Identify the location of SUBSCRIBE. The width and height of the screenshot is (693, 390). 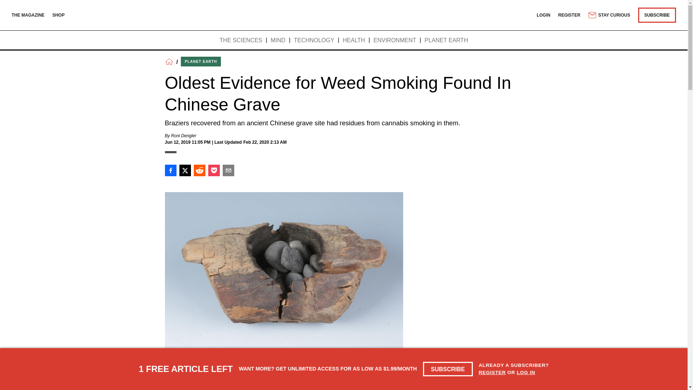
(657, 15).